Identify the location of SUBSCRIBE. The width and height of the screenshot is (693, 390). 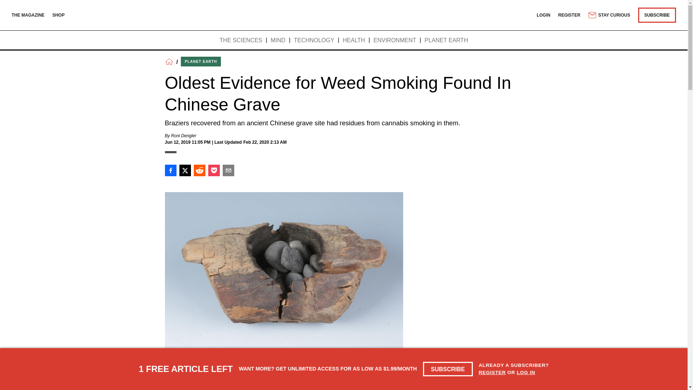
(657, 15).